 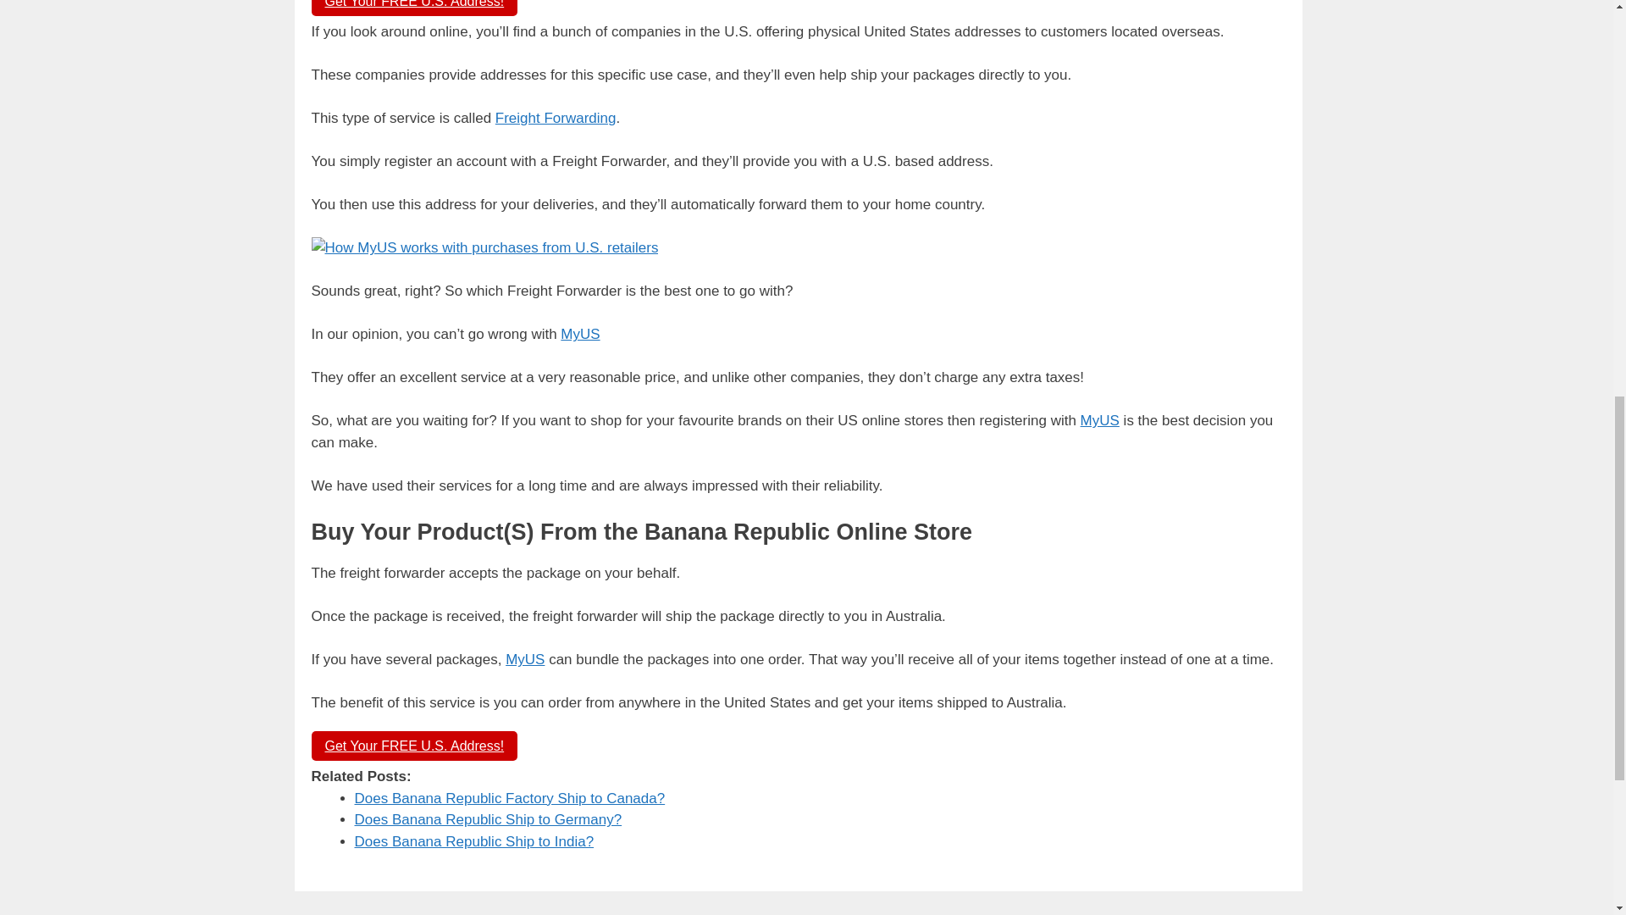 What do you see at coordinates (1100, 420) in the screenshot?
I see `MyUS` at bounding box center [1100, 420].